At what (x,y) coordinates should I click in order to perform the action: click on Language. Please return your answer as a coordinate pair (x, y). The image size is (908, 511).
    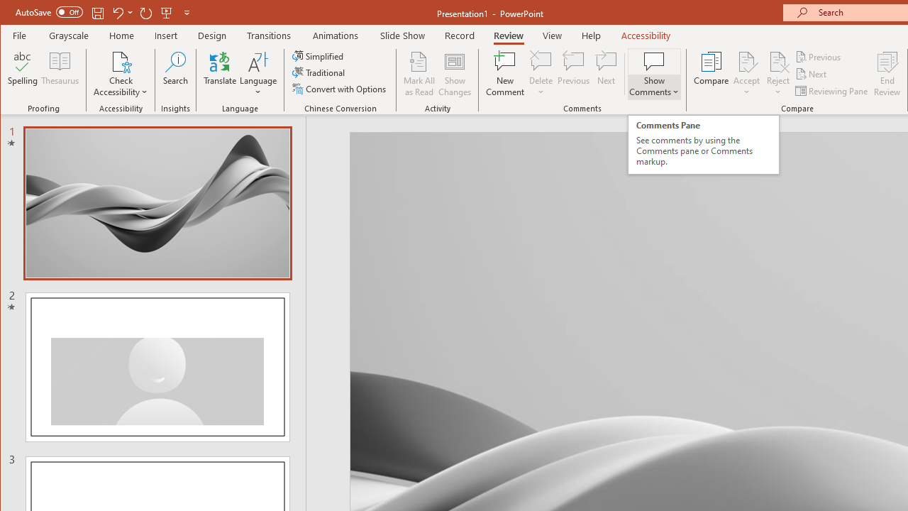
    Looking at the image, I should click on (258, 74).